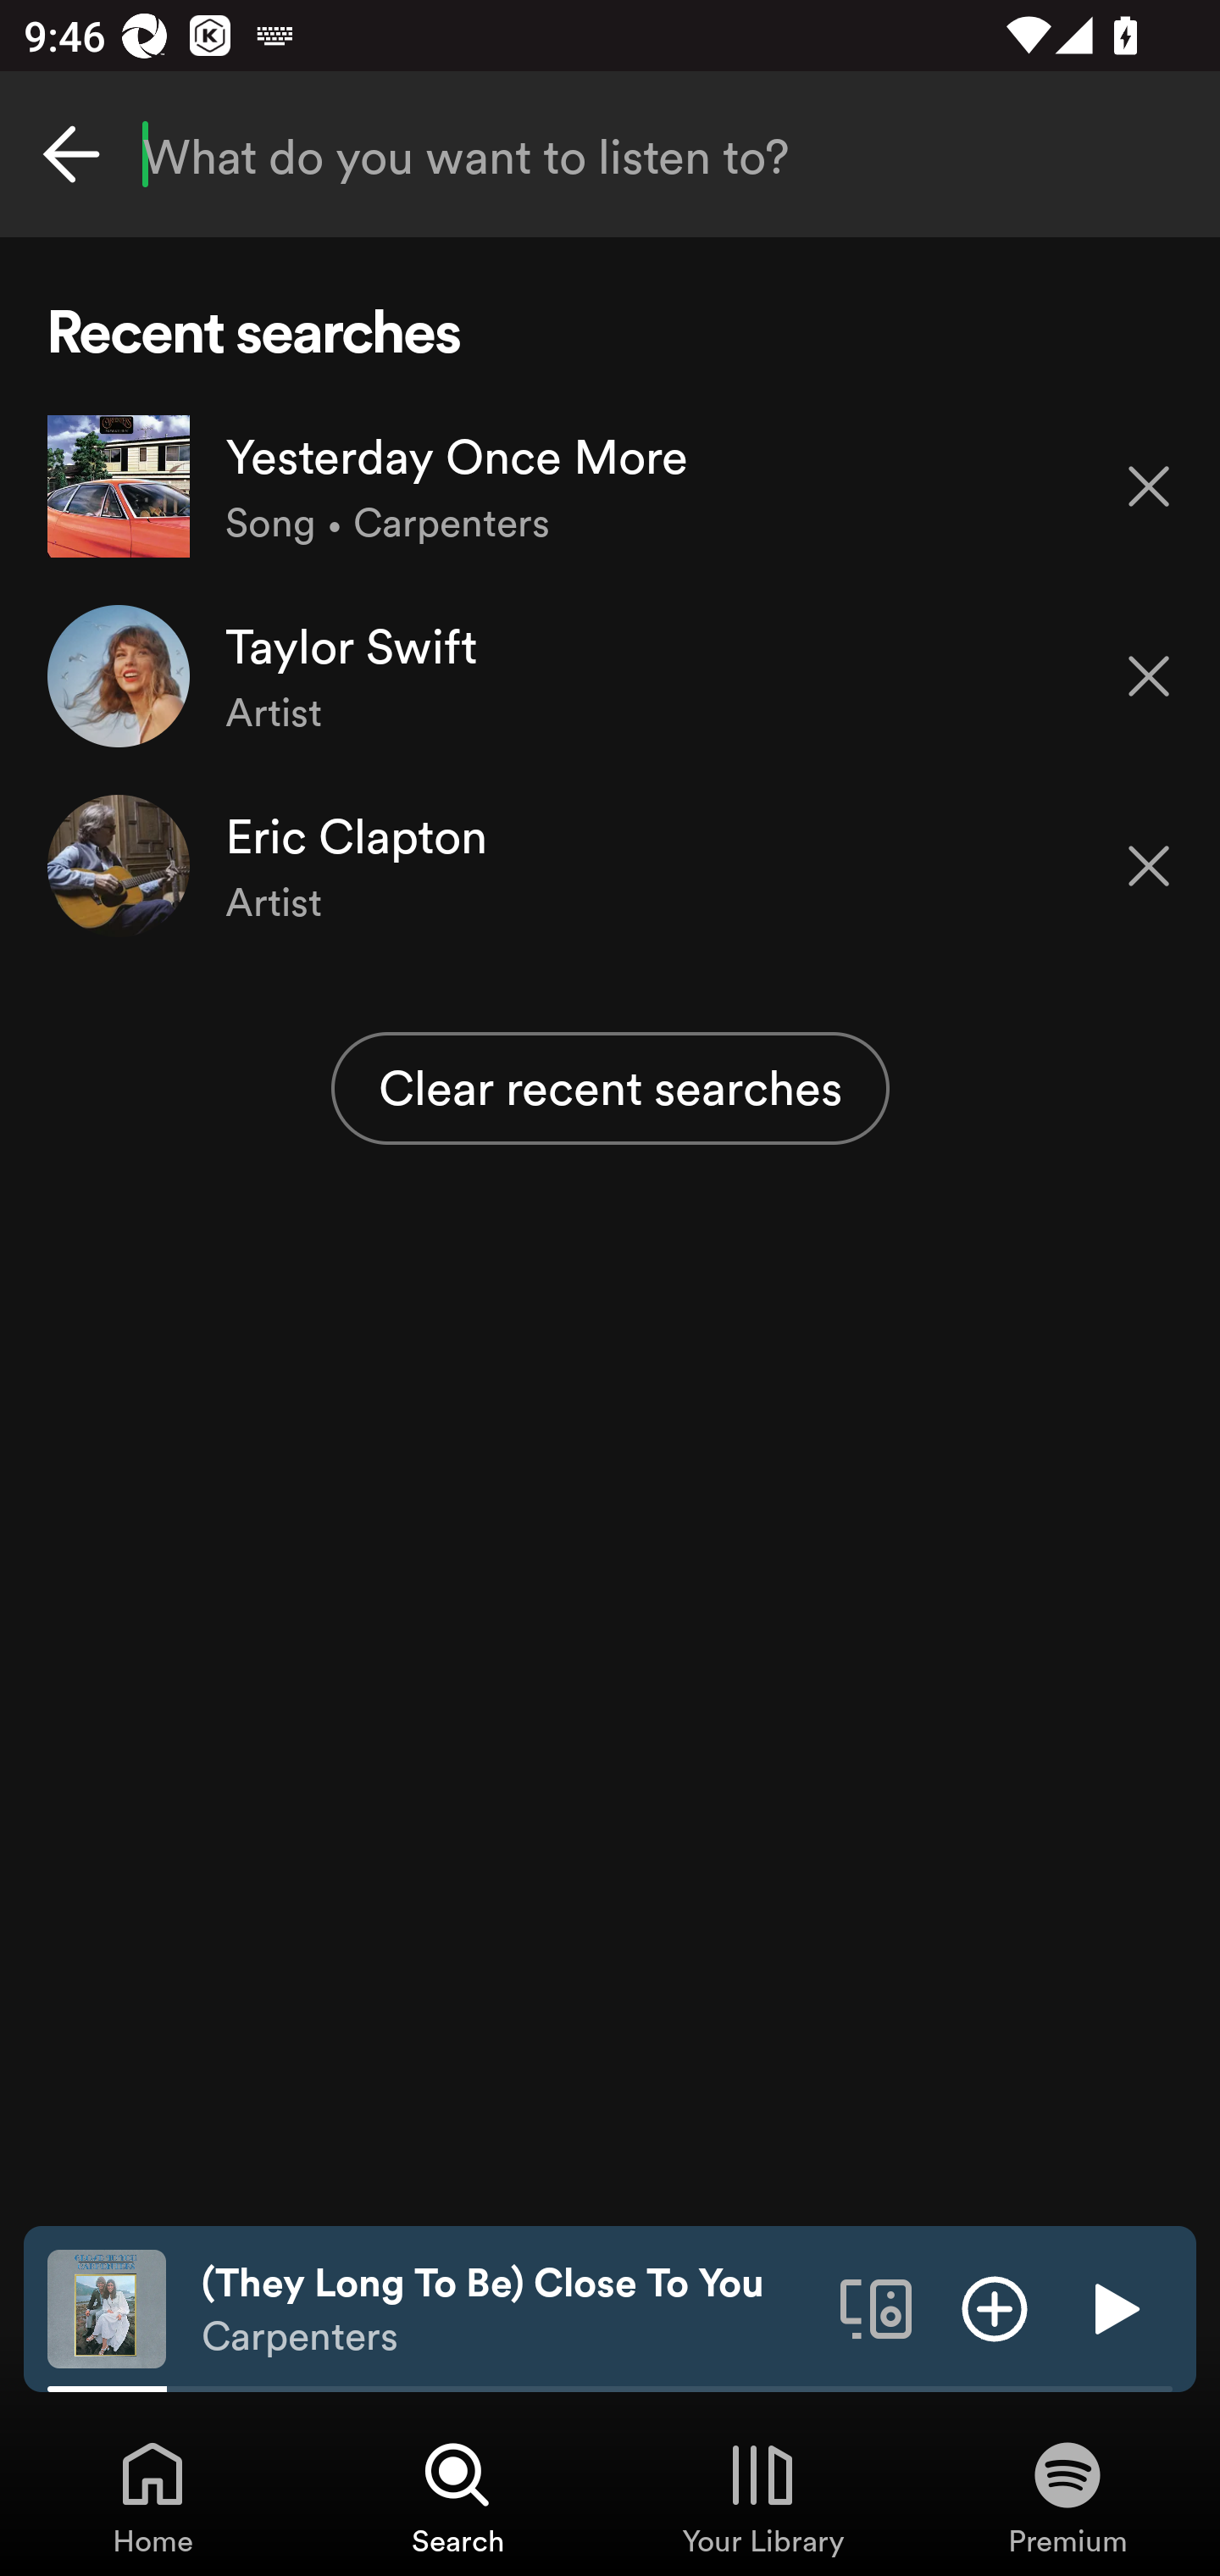 The image size is (1220, 2576). Describe the element at coordinates (995, 2307) in the screenshot. I see `Add item` at that location.